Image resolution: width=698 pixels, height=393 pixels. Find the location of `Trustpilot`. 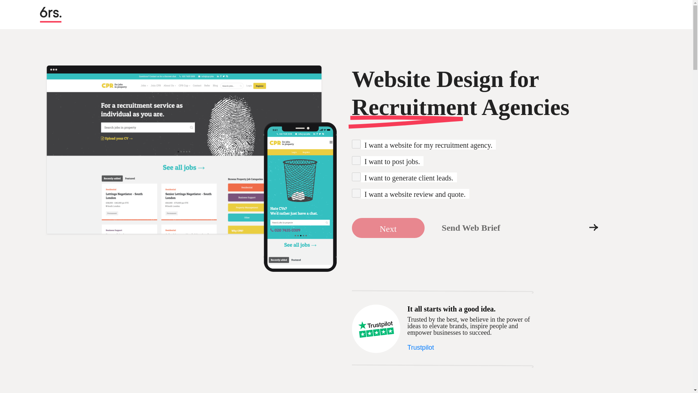

Trustpilot is located at coordinates (420, 348).